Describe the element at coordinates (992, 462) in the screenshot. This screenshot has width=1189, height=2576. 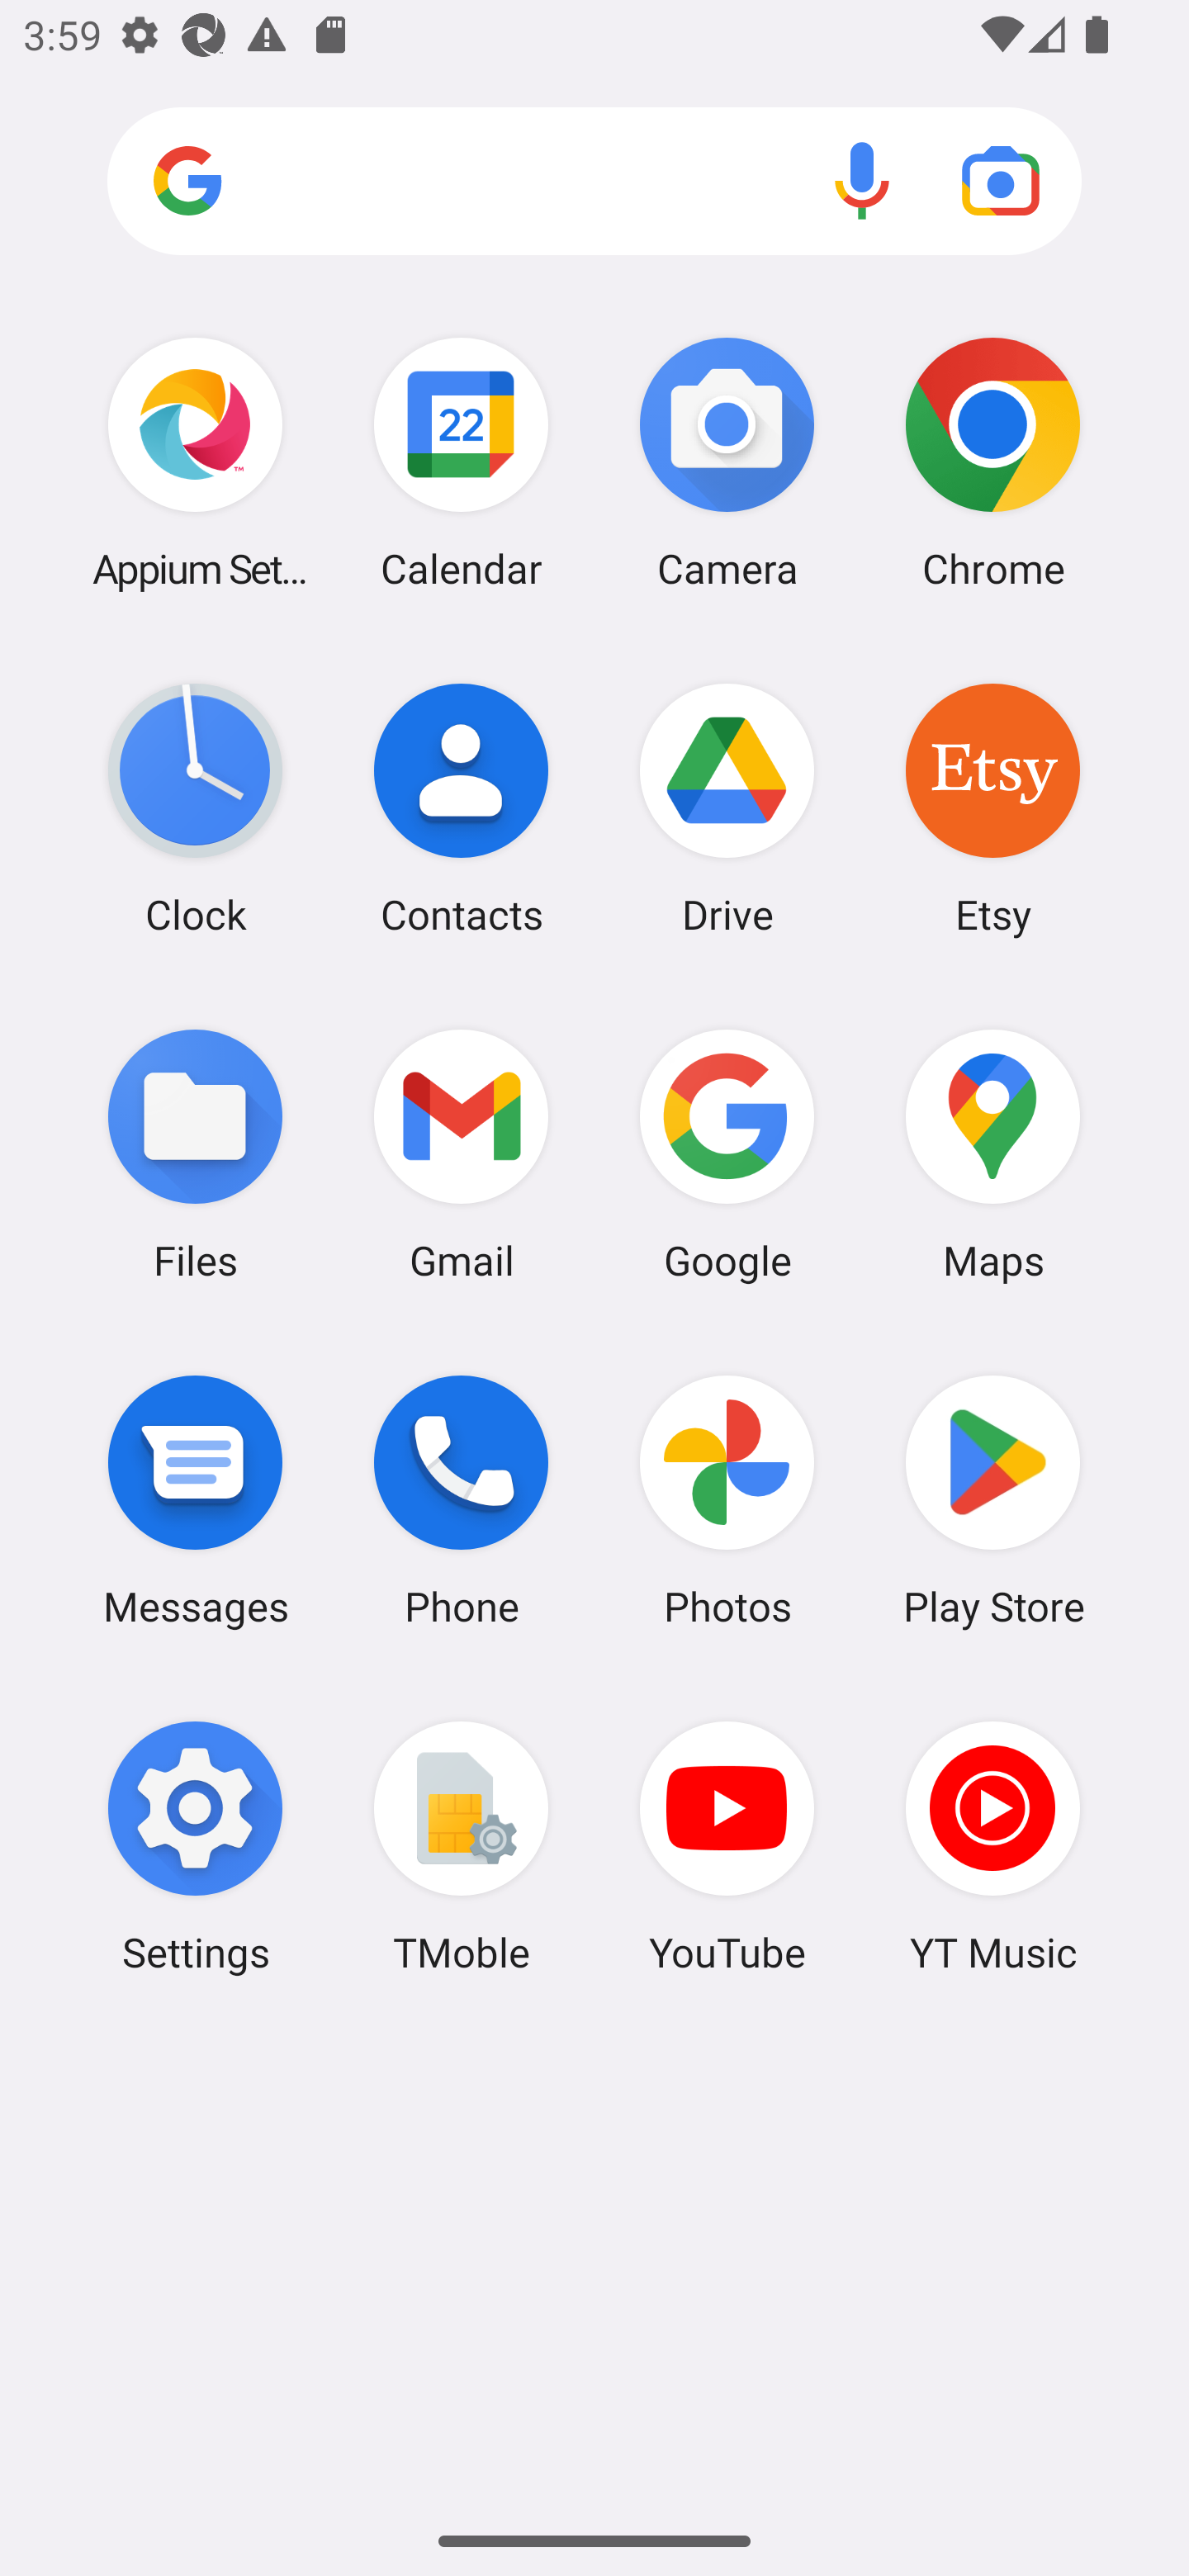
I see `Chrome` at that location.